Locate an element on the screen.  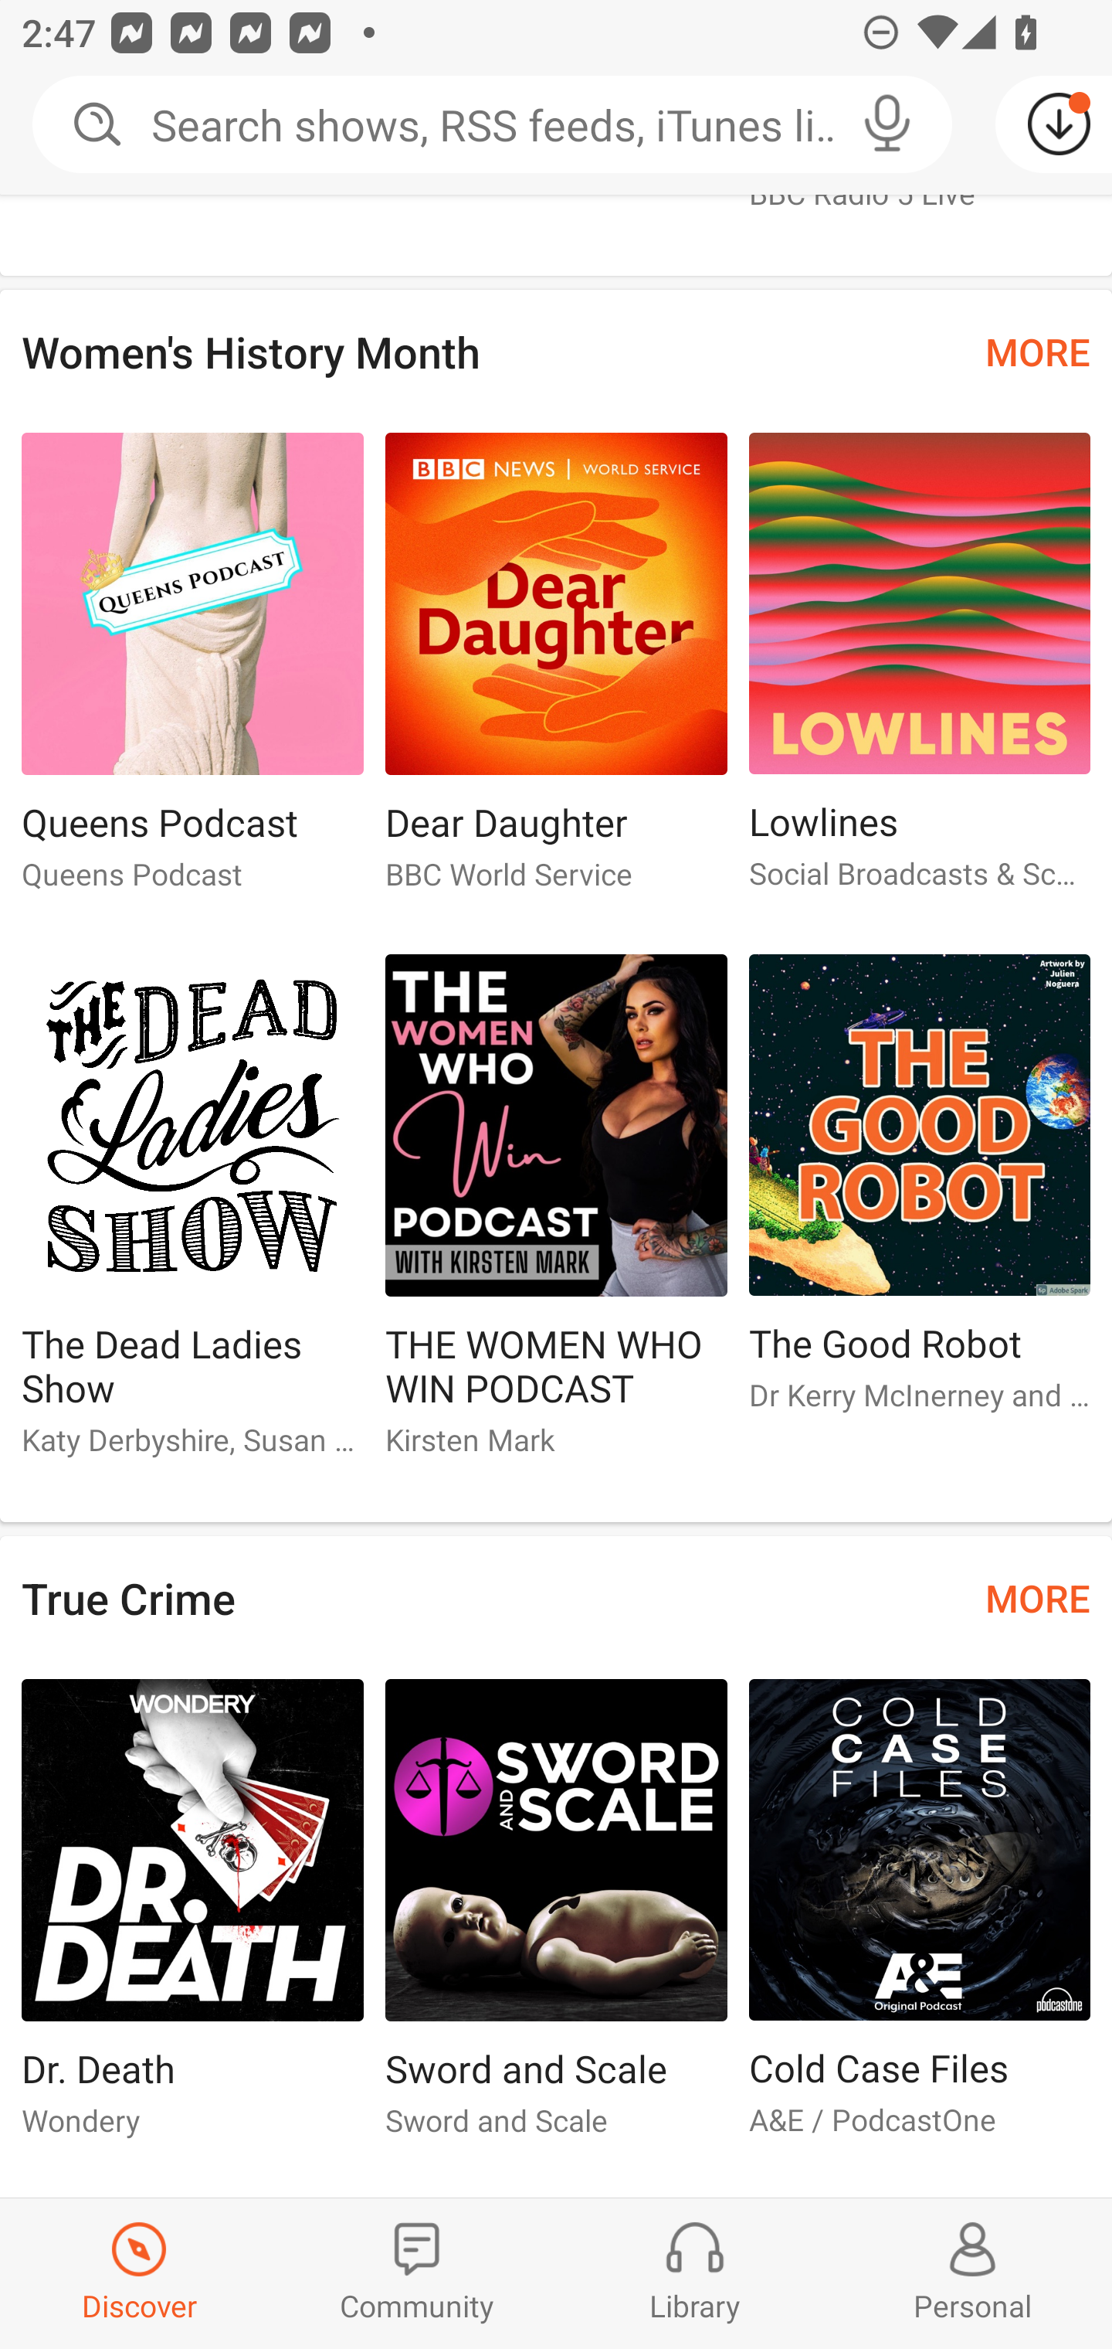
Dr. Death Dr. Death Wondery is located at coordinates (192, 1919).